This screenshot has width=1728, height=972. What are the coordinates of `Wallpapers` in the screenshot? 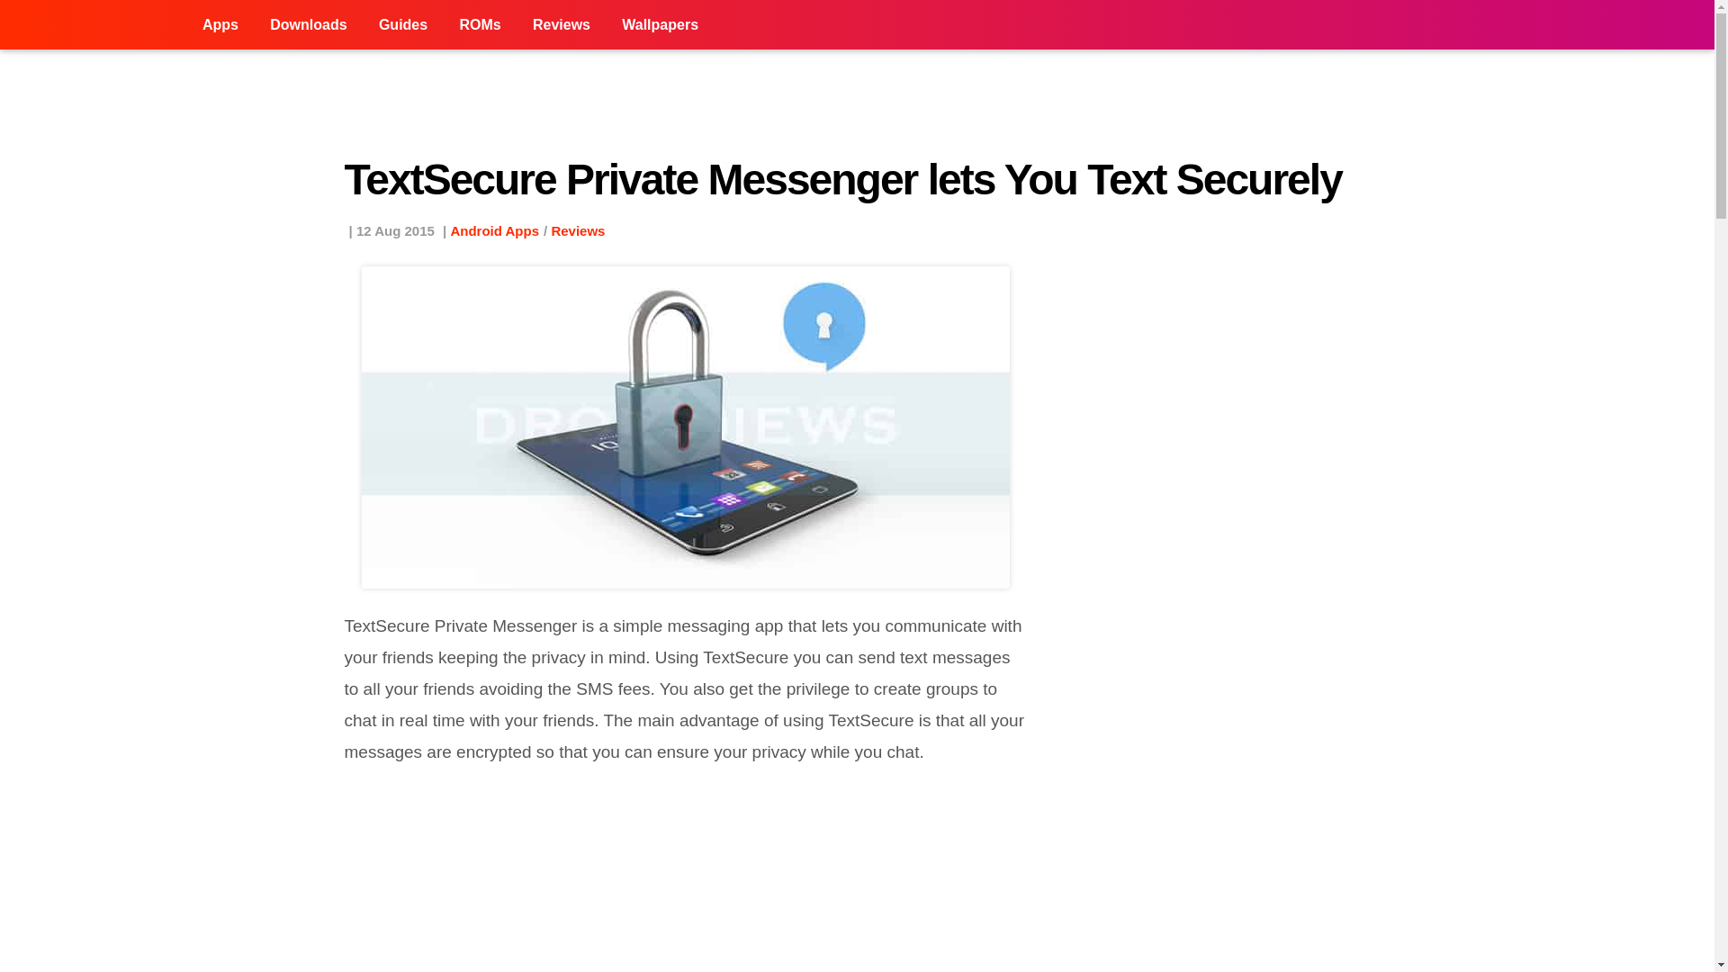 It's located at (660, 25).